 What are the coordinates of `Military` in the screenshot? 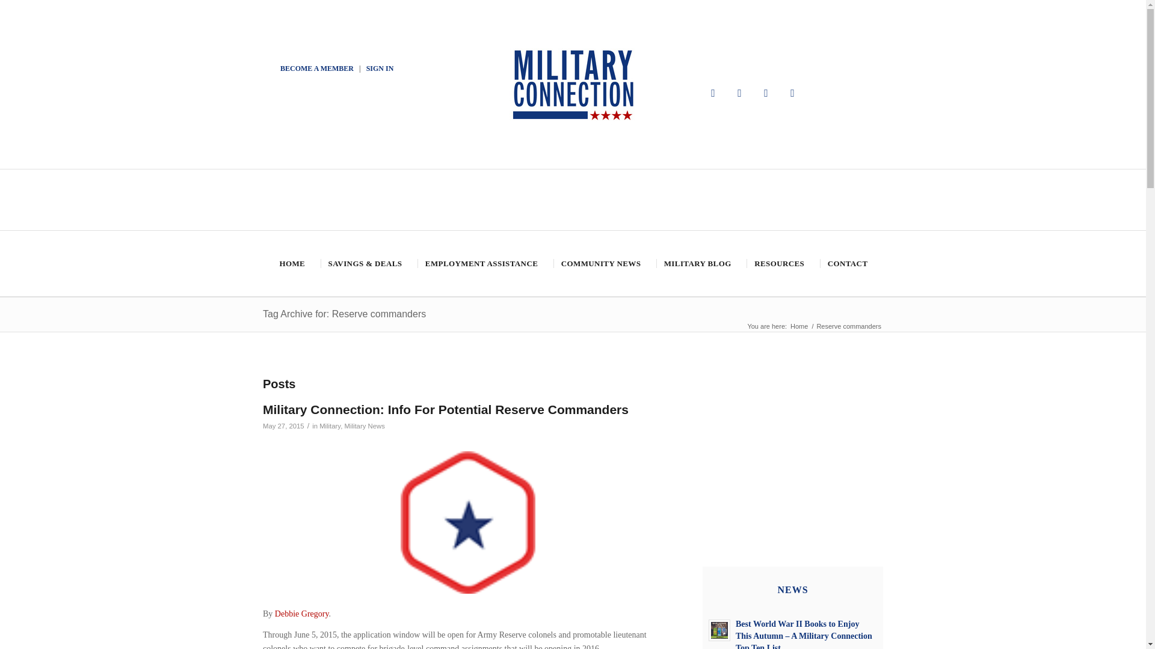 It's located at (330, 425).